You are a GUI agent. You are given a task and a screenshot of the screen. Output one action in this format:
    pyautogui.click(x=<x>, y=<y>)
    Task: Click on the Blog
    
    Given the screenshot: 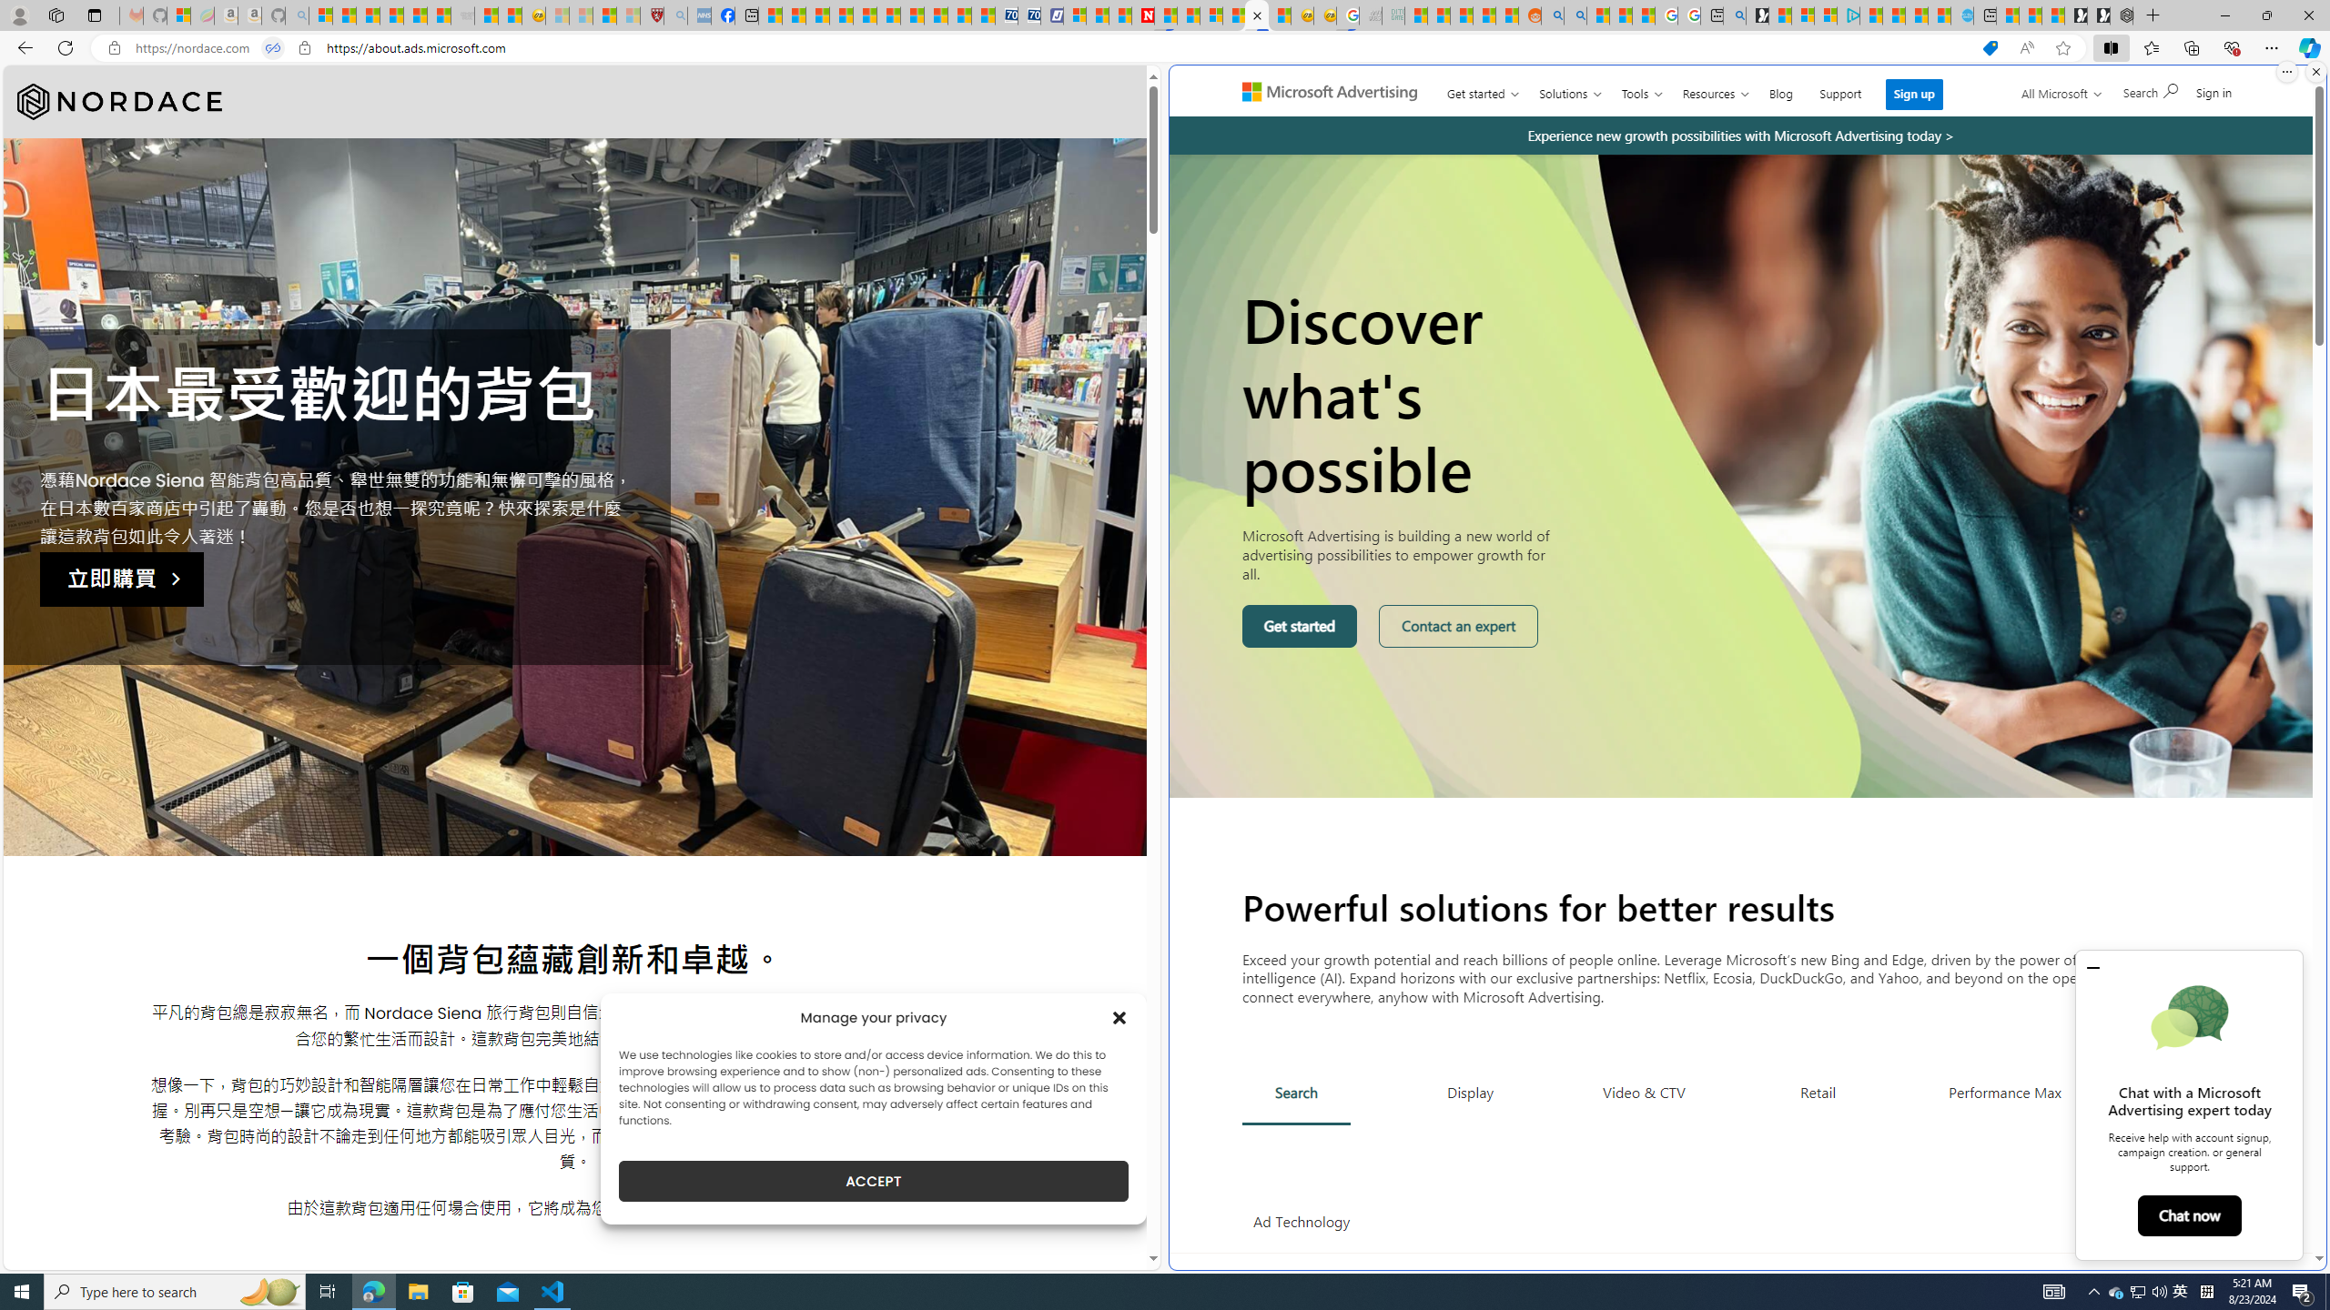 What is the action you would take?
    pyautogui.click(x=1781, y=90)
    